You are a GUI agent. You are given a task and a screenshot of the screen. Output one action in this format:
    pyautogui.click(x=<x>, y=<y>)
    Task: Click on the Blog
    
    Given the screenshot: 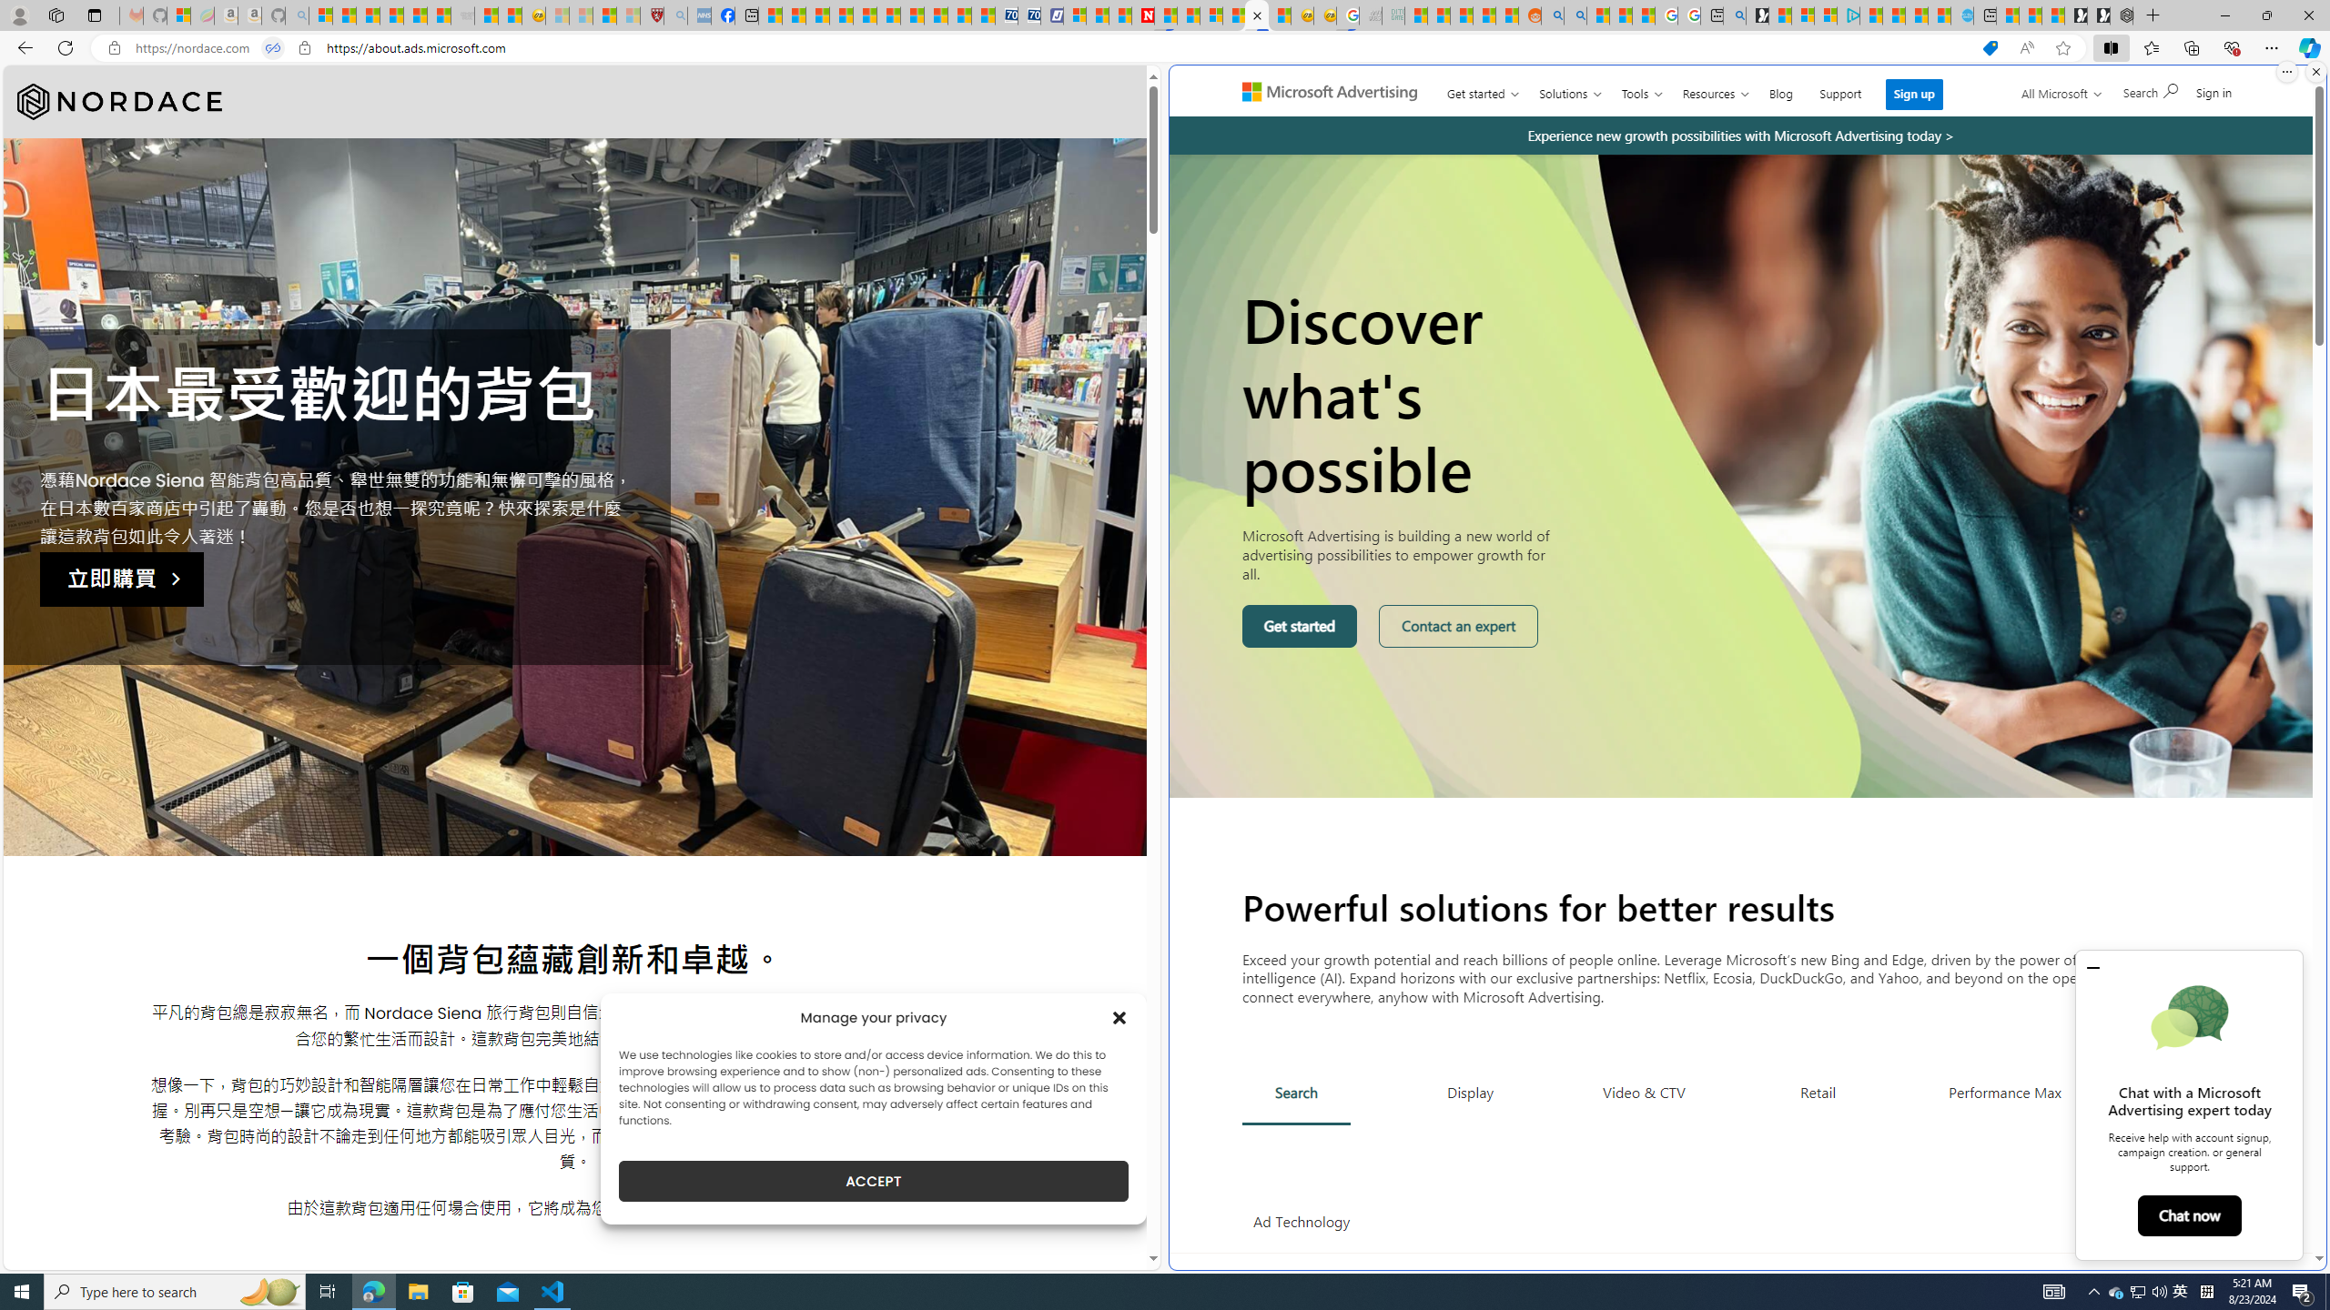 What is the action you would take?
    pyautogui.click(x=1781, y=90)
    